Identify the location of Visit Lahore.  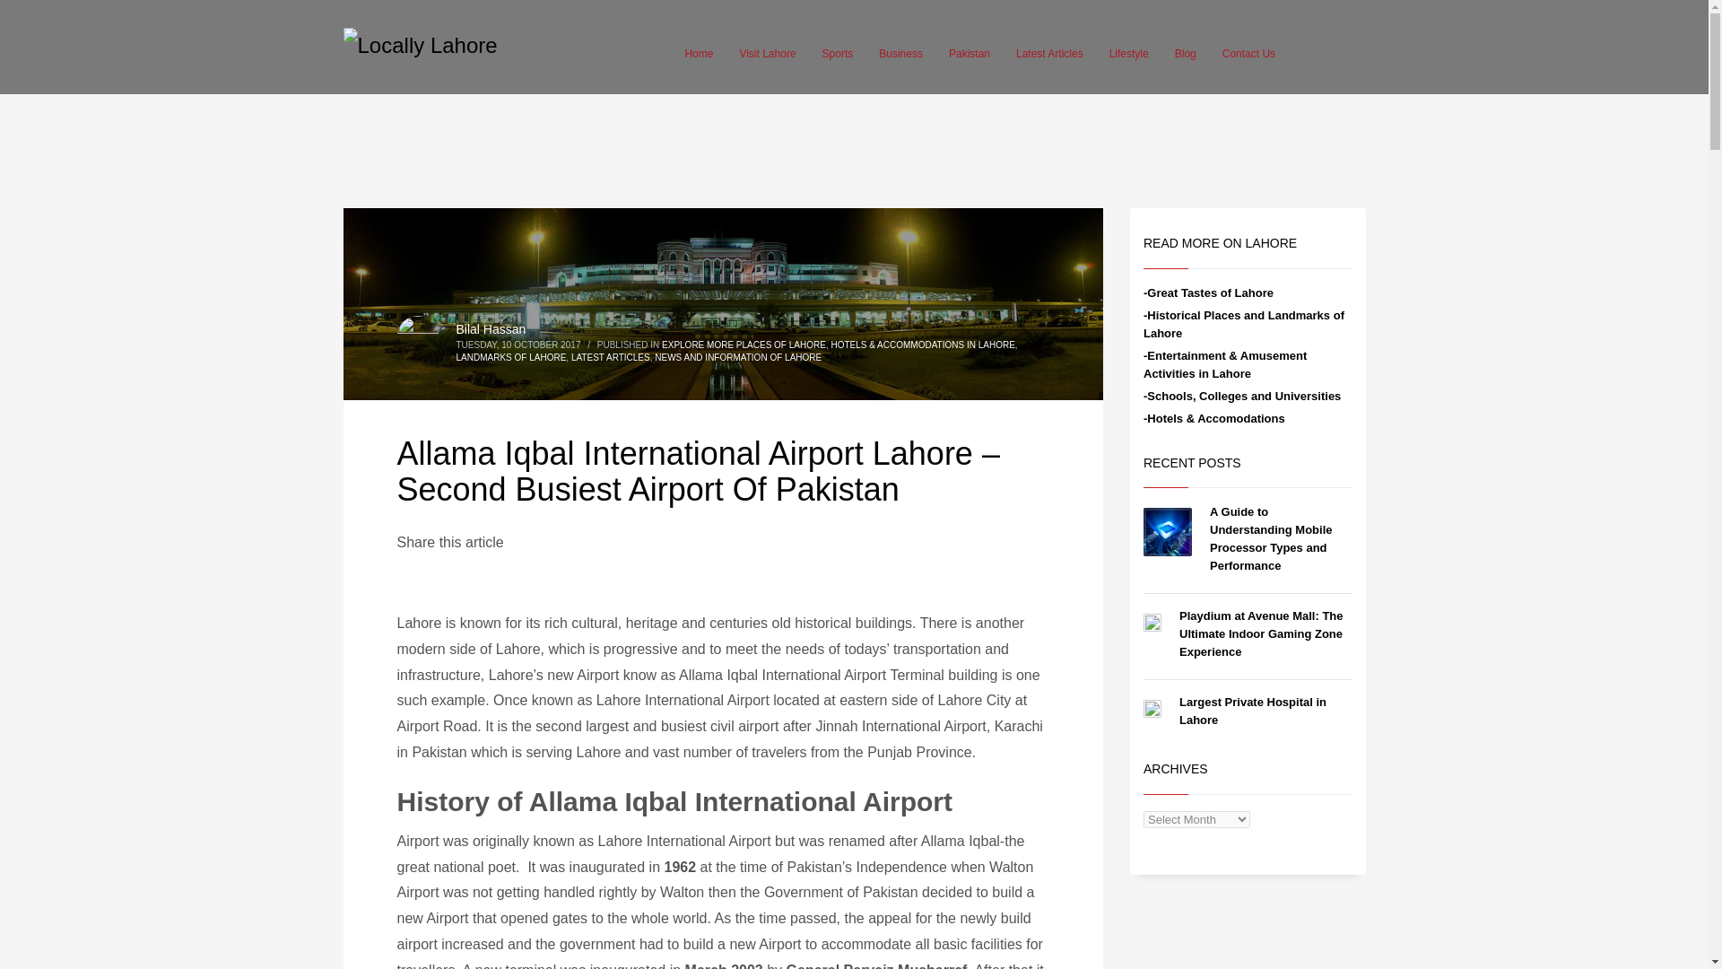
(767, 54).